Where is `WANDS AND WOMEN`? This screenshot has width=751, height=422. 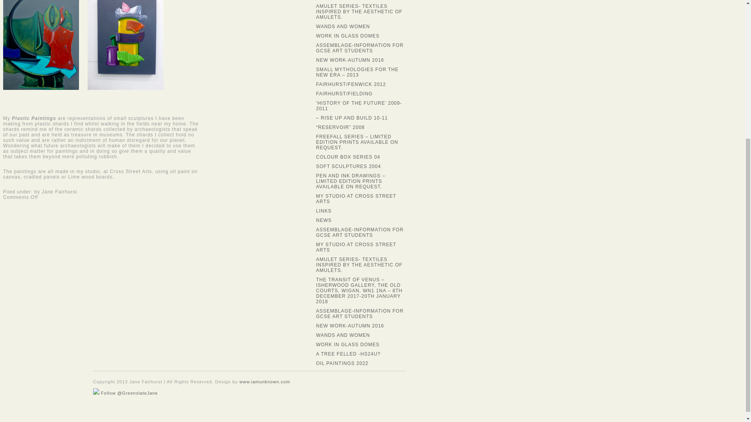 WANDS AND WOMEN is located at coordinates (343, 26).